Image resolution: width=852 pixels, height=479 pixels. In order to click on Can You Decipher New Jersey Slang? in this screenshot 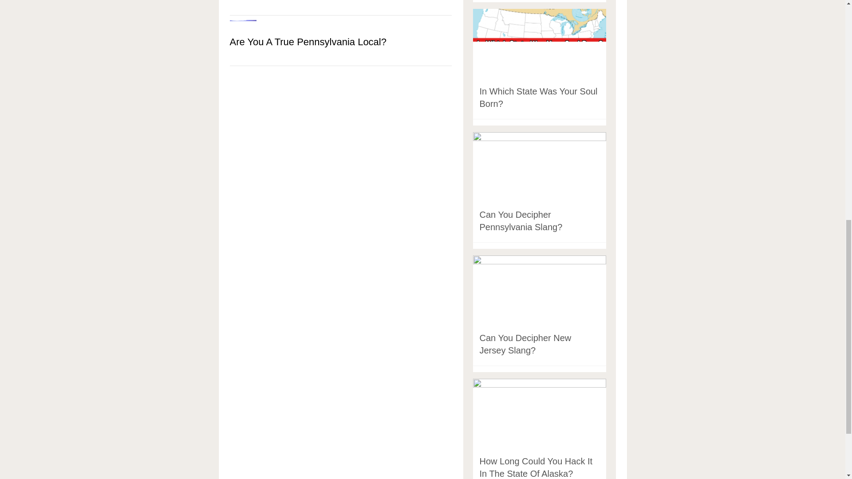, I will do `click(525, 344)`.